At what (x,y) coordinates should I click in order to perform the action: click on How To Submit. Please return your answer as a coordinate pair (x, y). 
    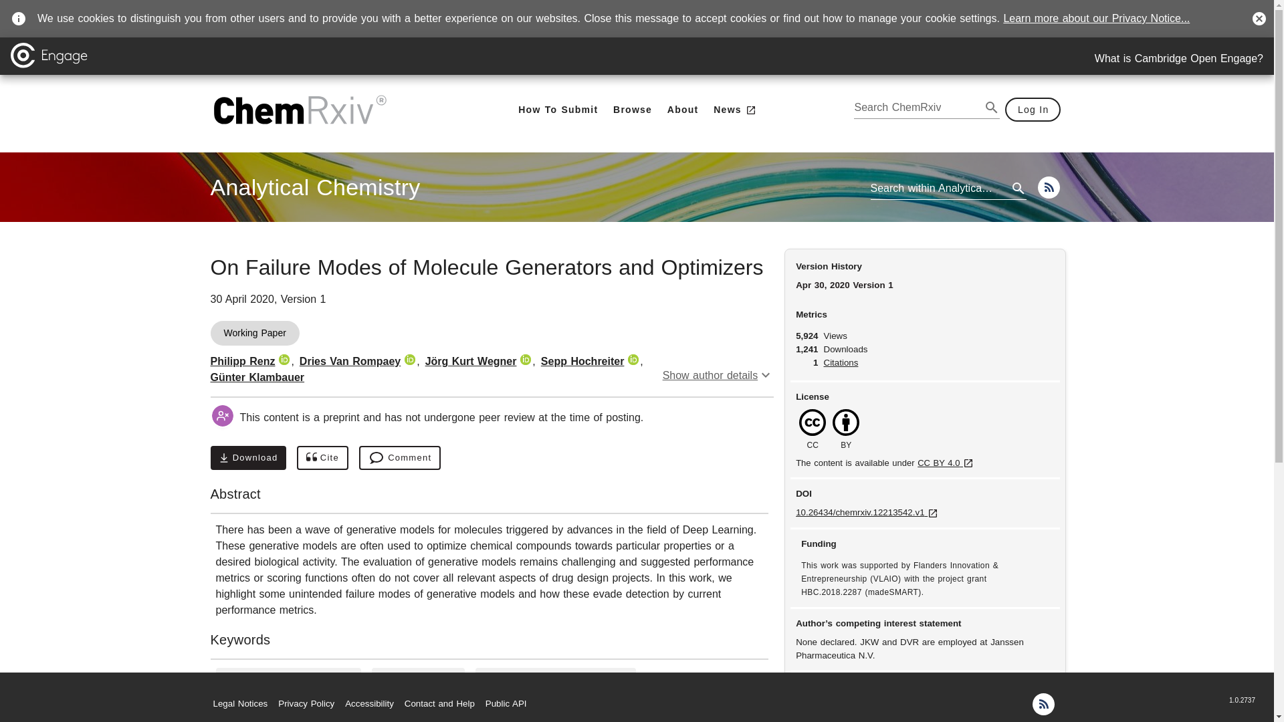
    Looking at the image, I should click on (558, 110).